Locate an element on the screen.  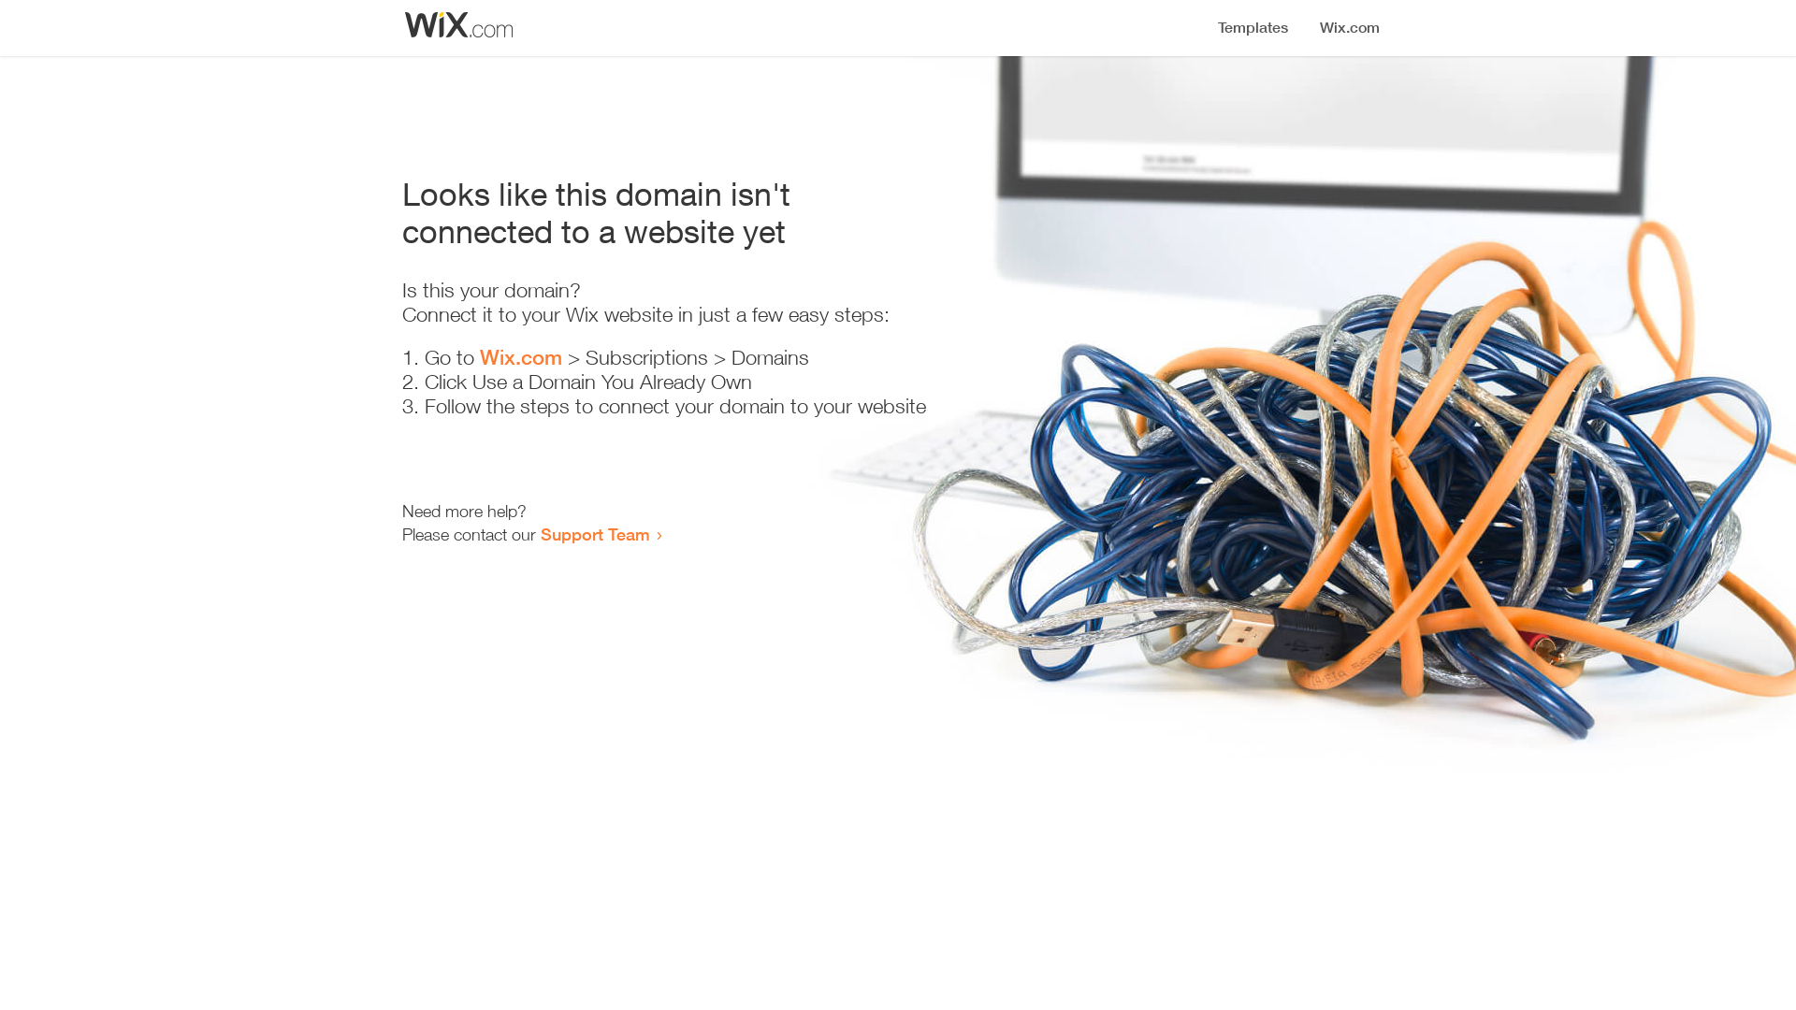
Wix.com is located at coordinates (522, 357).